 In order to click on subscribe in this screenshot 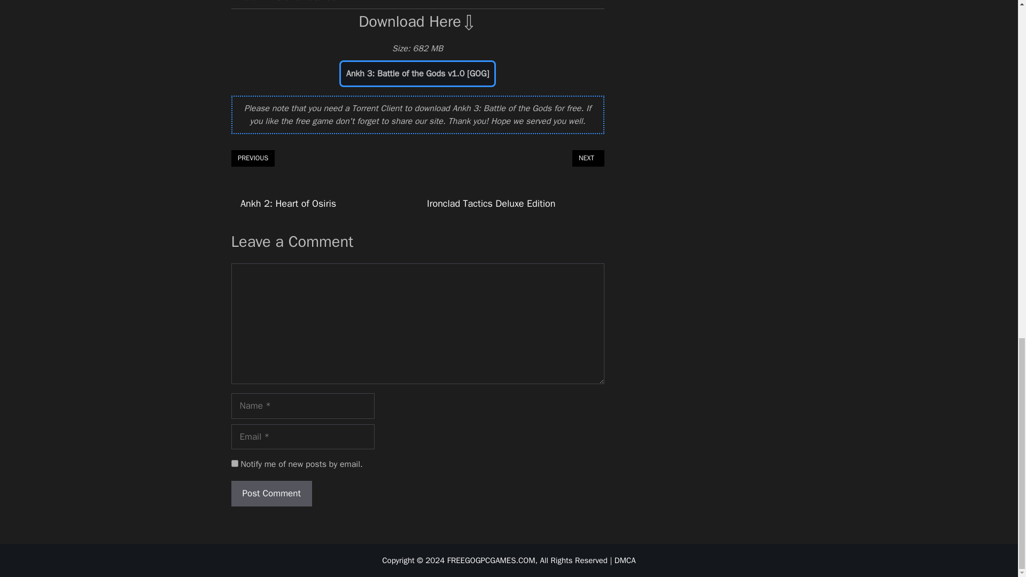, I will do `click(234, 463)`.